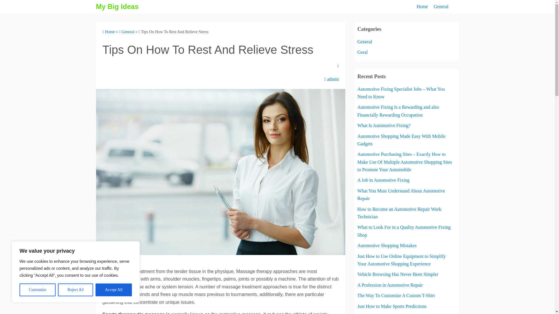 The image size is (559, 314). Describe the element at coordinates (333, 79) in the screenshot. I see `admin` at that location.